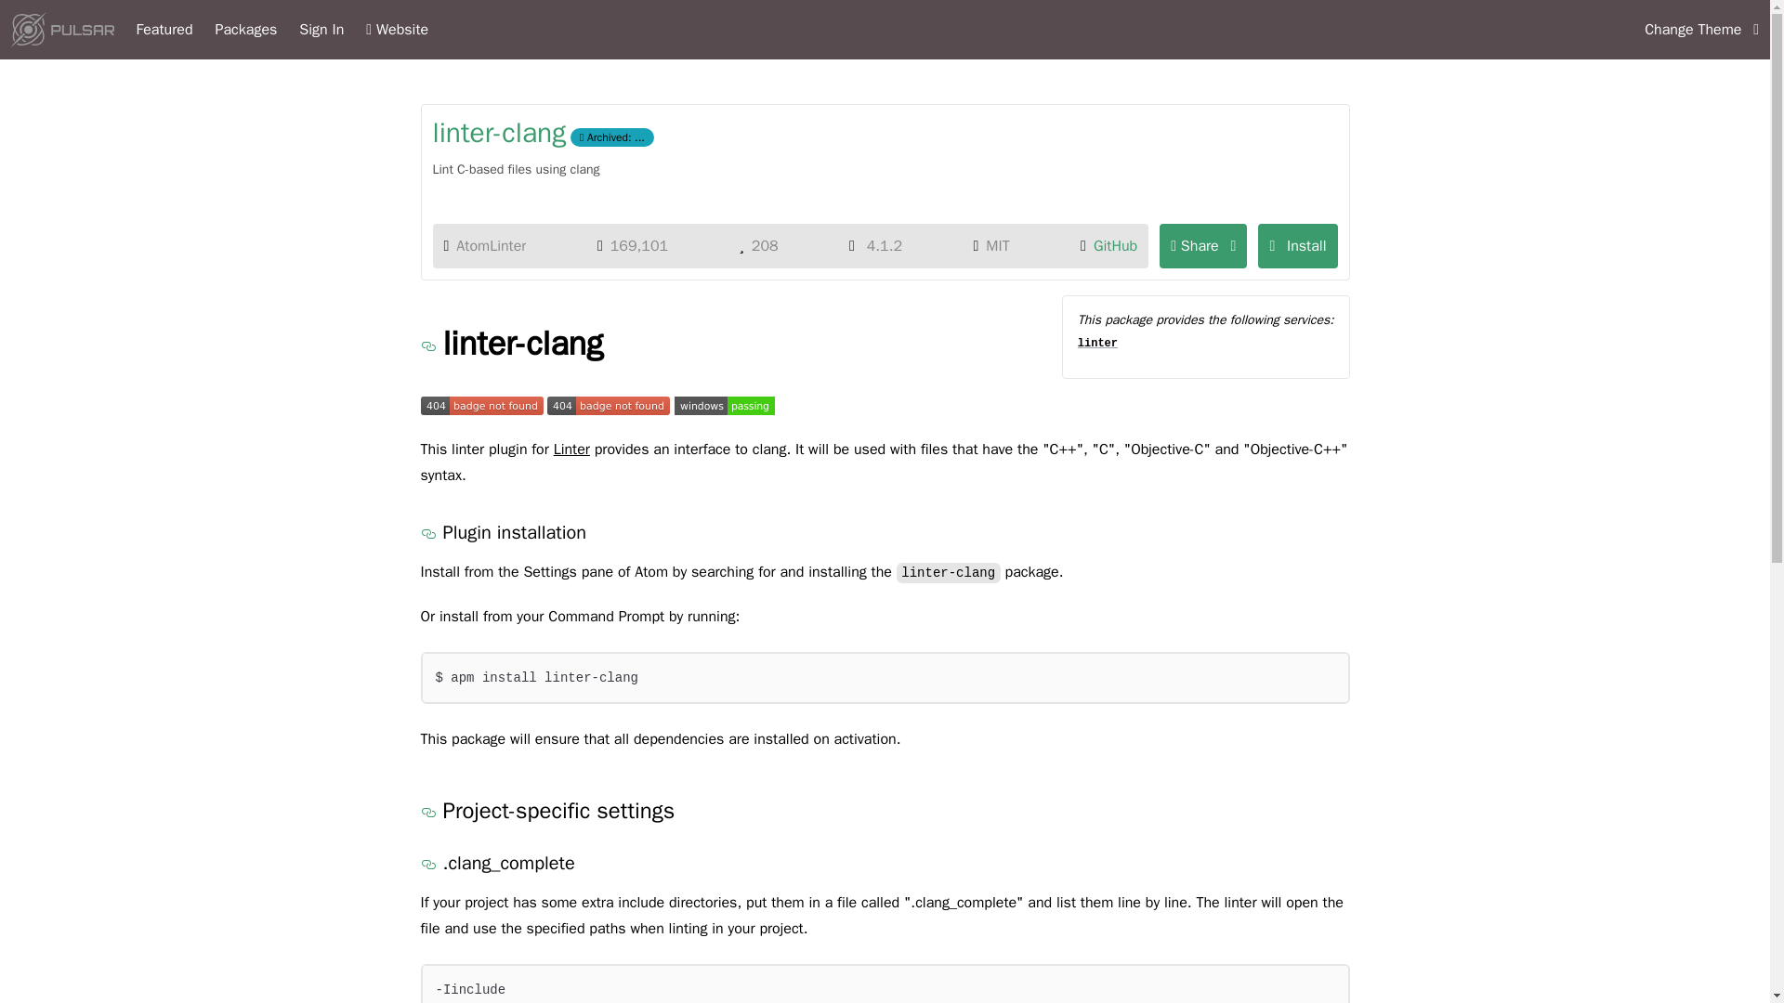 This screenshot has height=1003, width=1784. Describe the element at coordinates (1097, 342) in the screenshot. I see `linter` at that location.